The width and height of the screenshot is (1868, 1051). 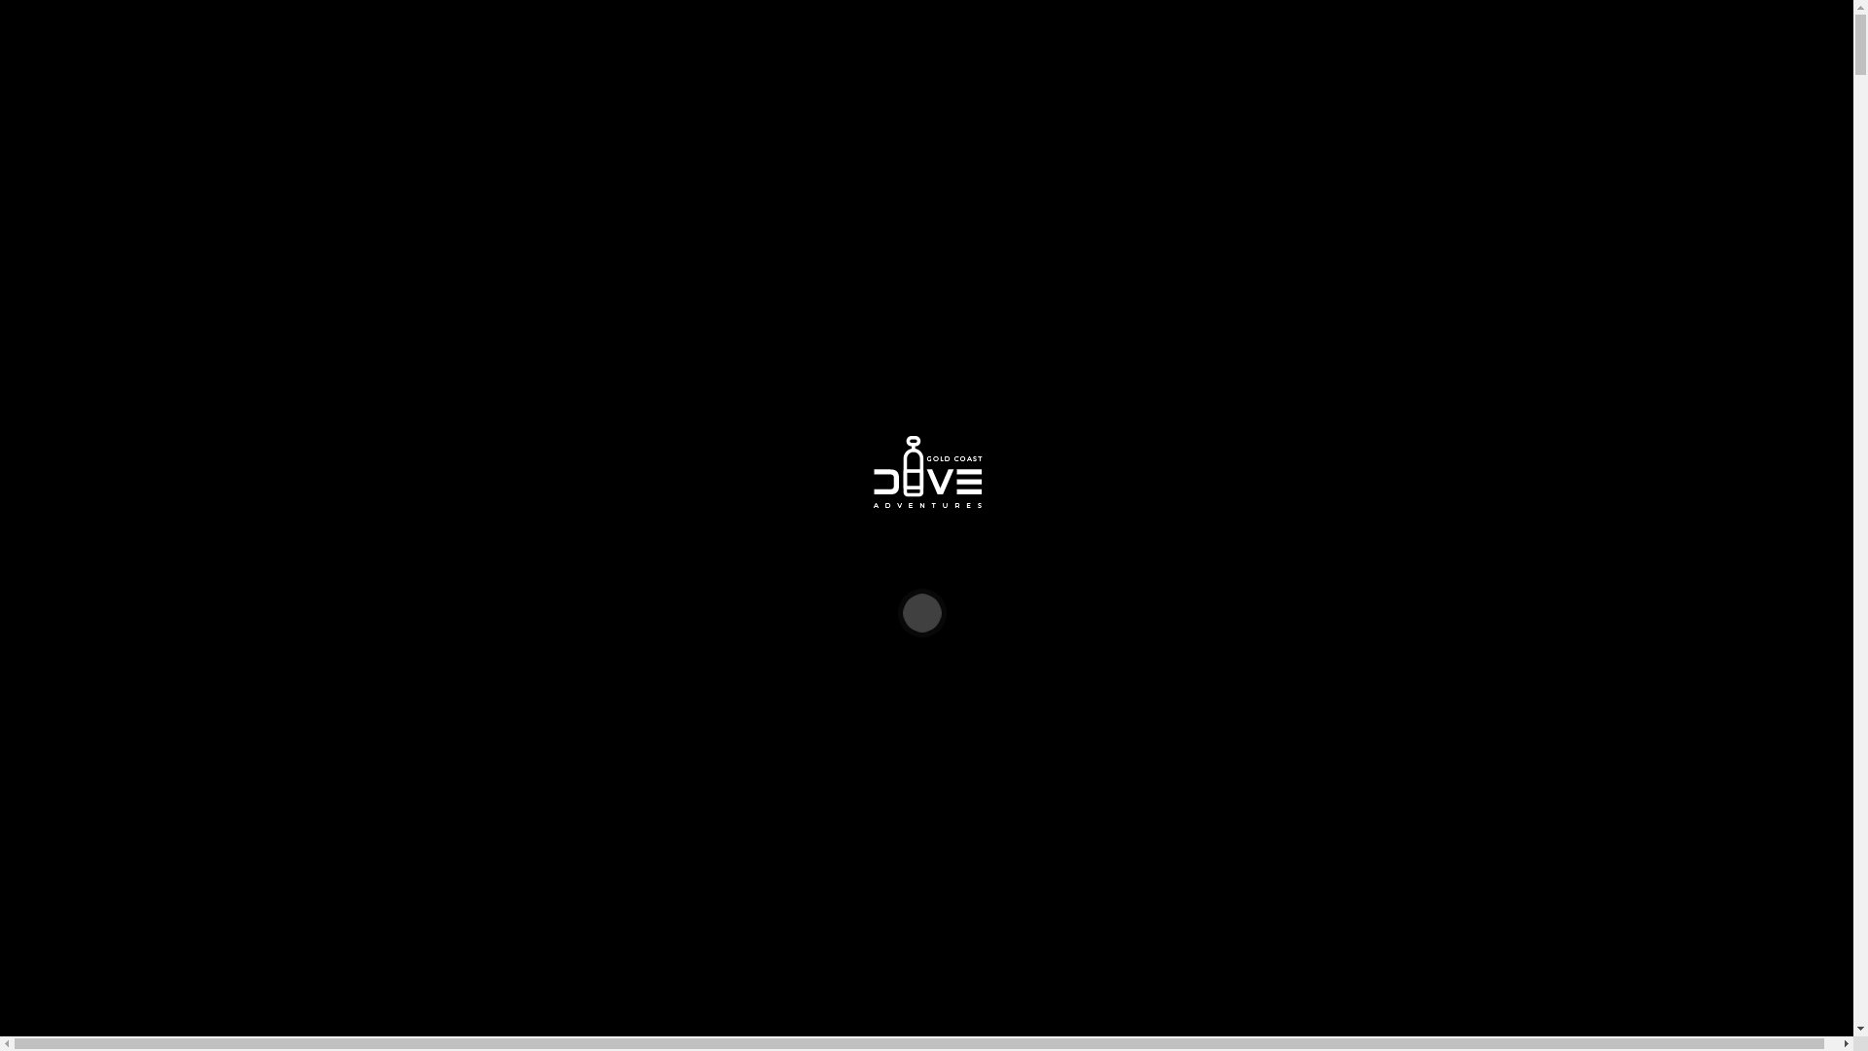 I want to click on GCDA Travel, so click(x=82, y=444).